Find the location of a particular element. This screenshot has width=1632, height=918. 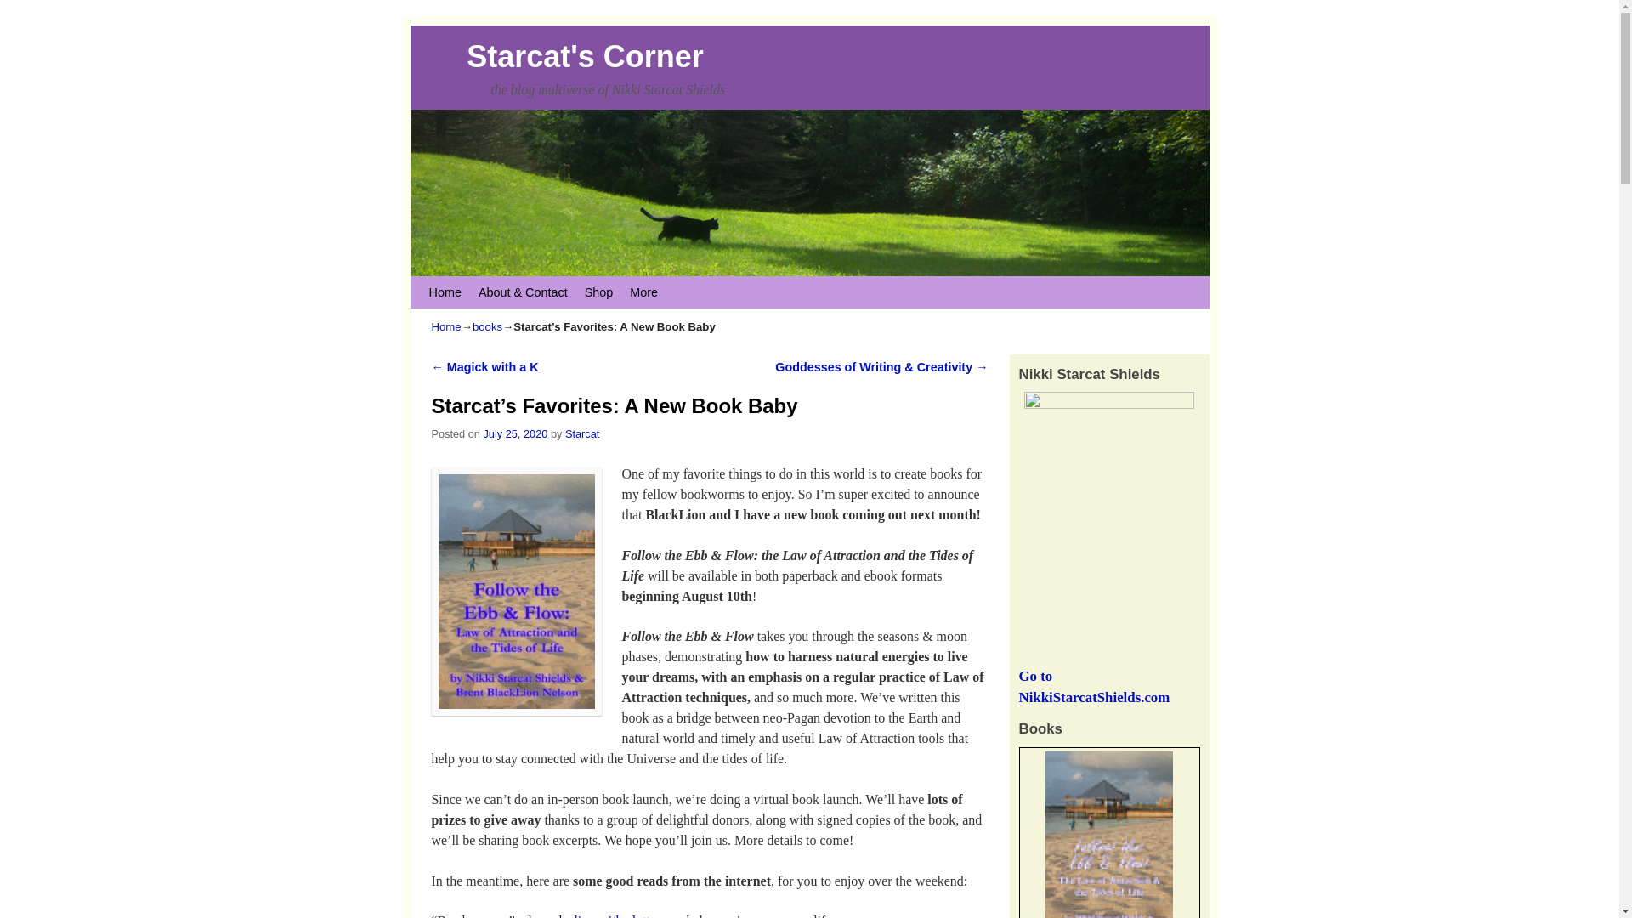

Starcat's Corner is located at coordinates (585, 56).